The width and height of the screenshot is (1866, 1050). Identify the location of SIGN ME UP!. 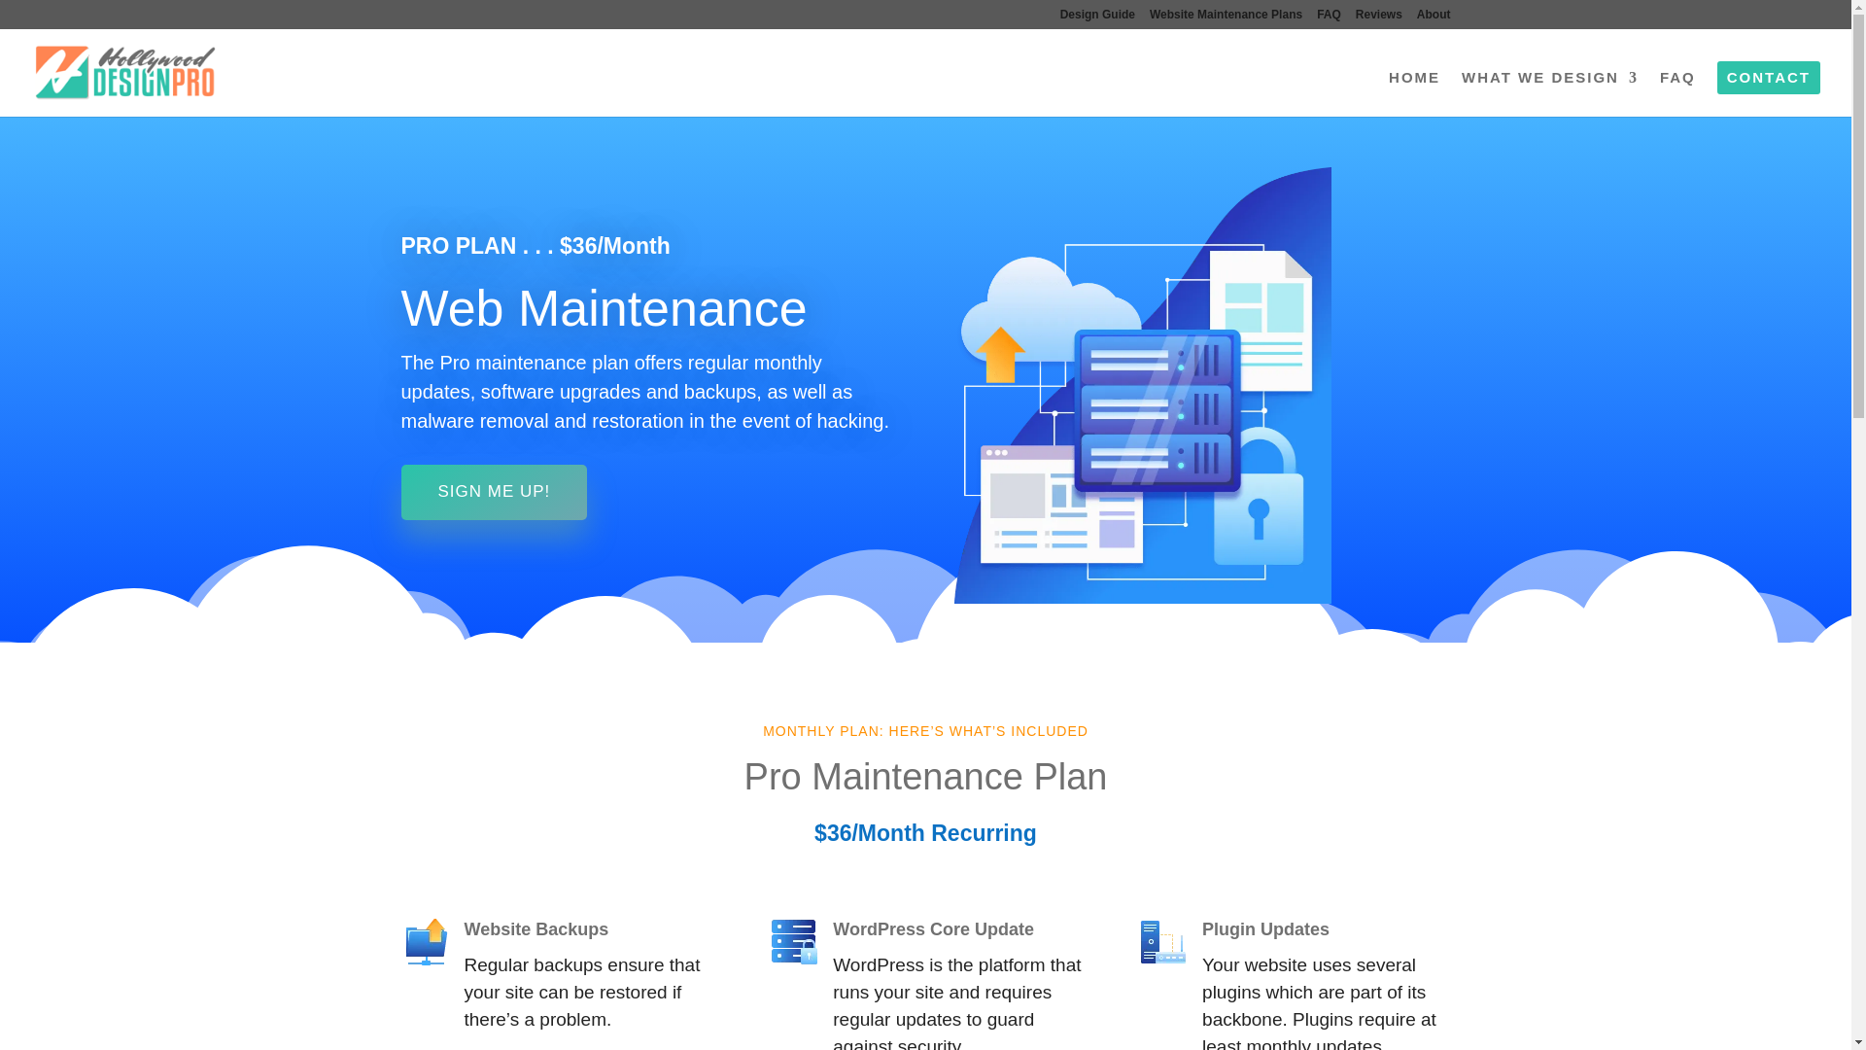
(494, 492).